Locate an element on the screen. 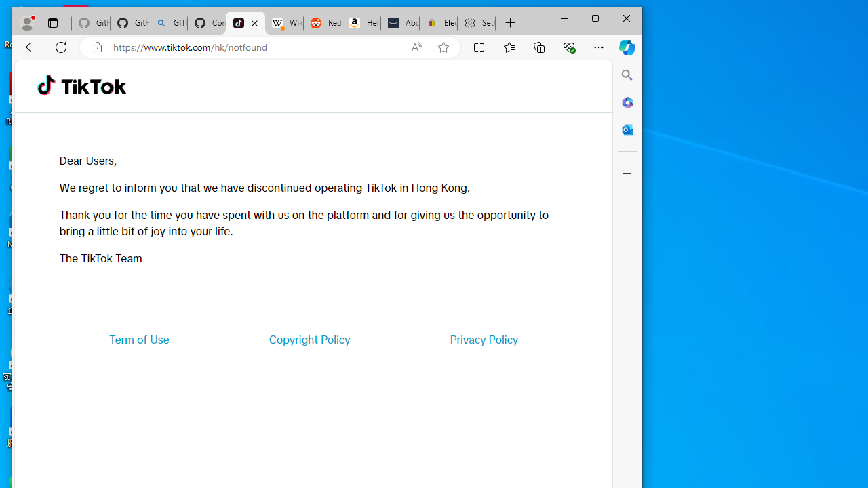 The image size is (868, 488). Maximize is located at coordinates (595, 18).